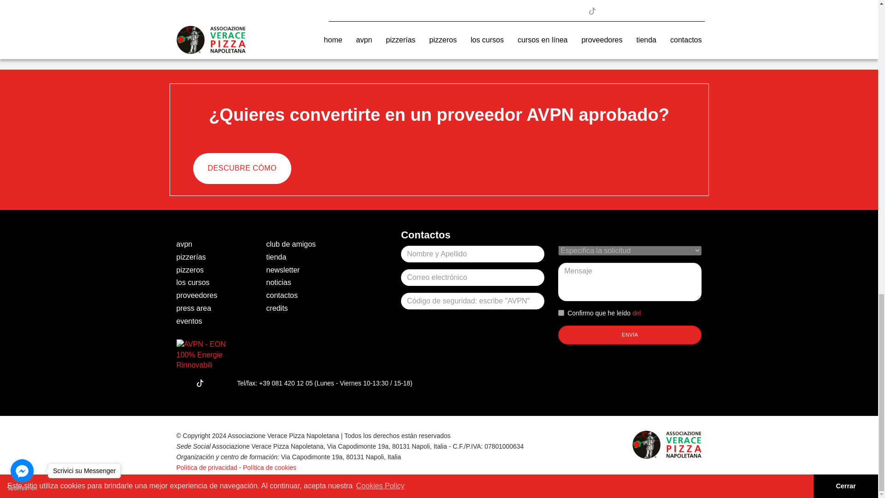 The height and width of the screenshot is (498, 885). I want to click on 1, so click(561, 313).